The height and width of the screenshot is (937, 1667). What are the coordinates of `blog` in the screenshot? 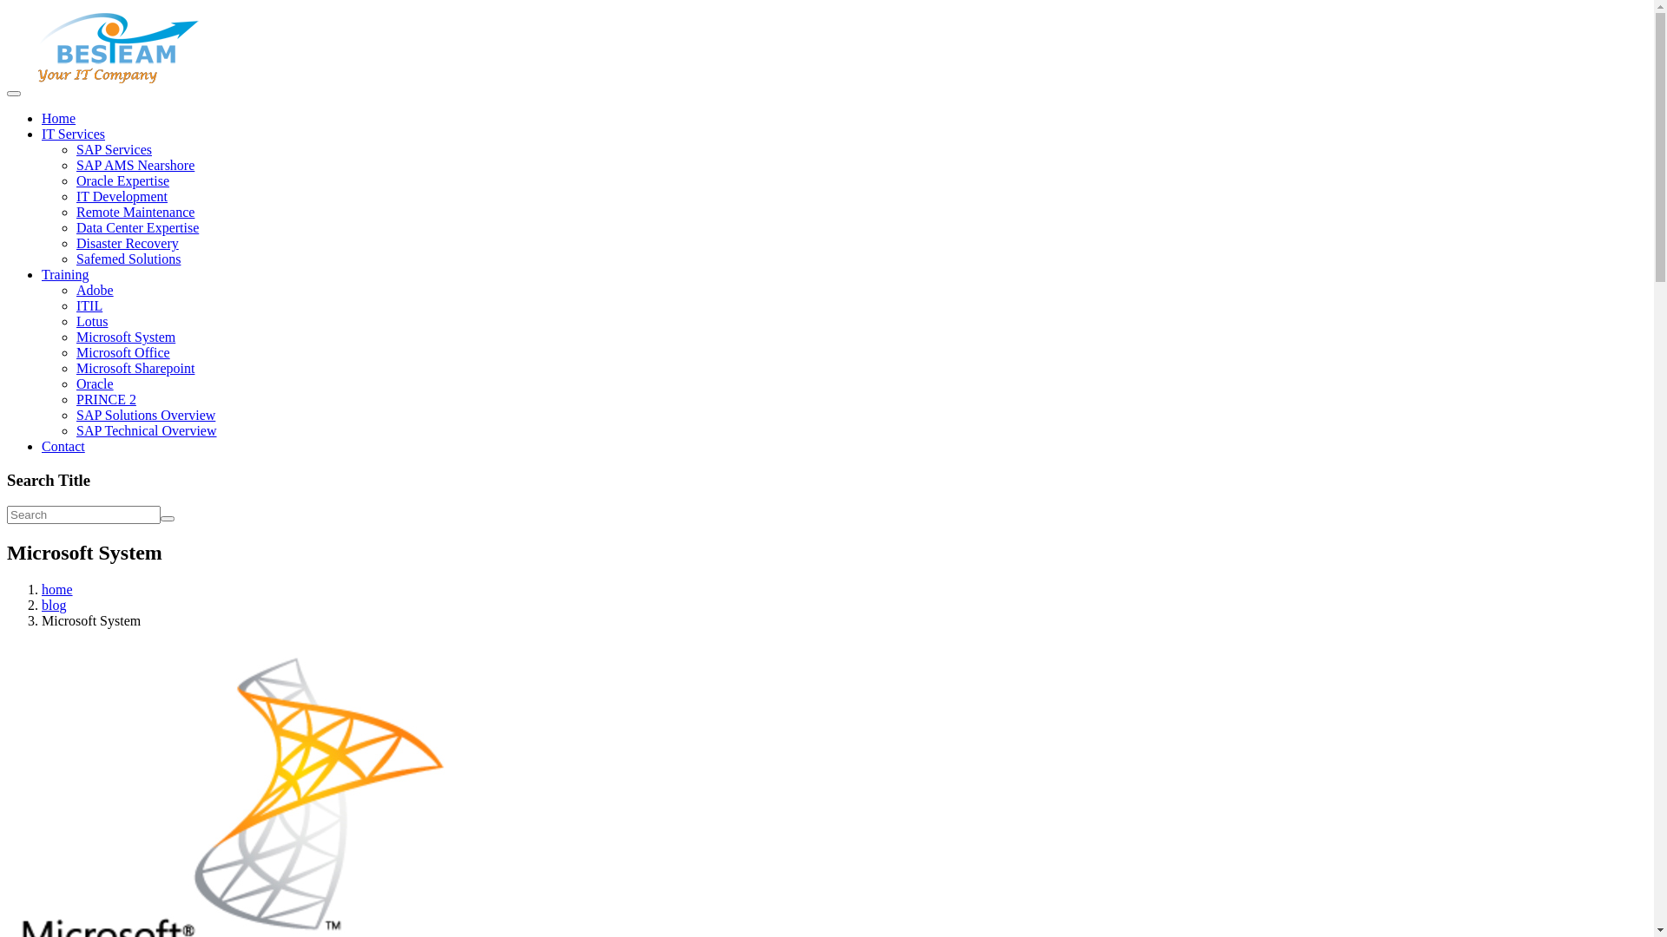 It's located at (54, 606).